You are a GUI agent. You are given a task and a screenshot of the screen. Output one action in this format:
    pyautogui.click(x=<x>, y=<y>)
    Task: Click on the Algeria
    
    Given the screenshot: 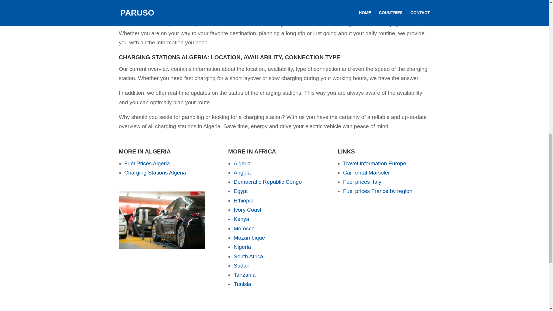 What is the action you would take?
    pyautogui.click(x=242, y=163)
    